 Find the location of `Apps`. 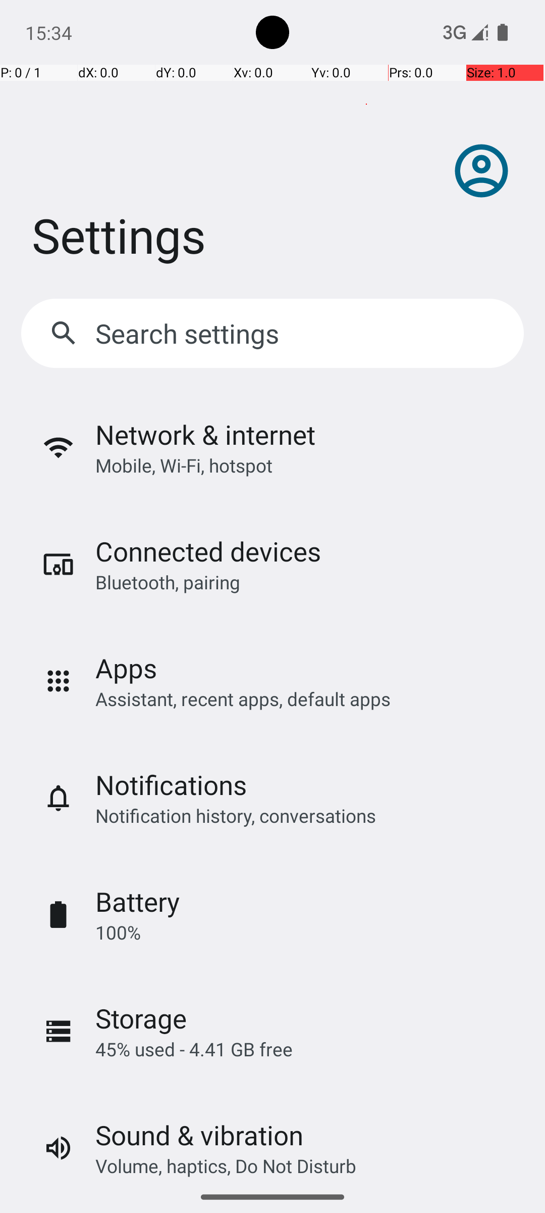

Apps is located at coordinates (126, 668).